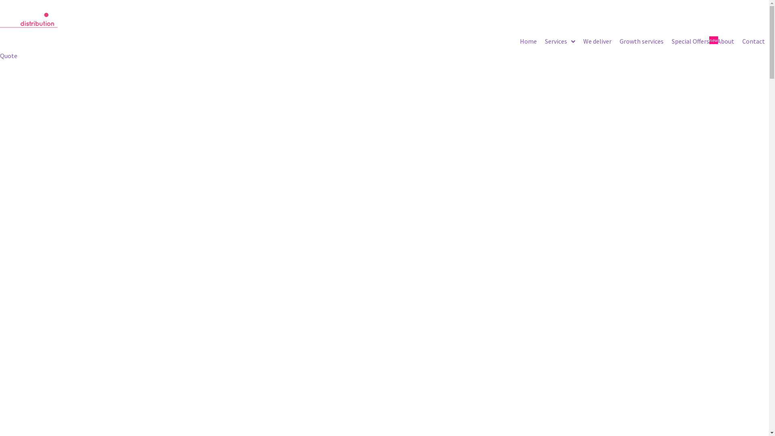 Image resolution: width=775 pixels, height=436 pixels. What do you see at coordinates (528, 42) in the screenshot?
I see `Home` at bounding box center [528, 42].